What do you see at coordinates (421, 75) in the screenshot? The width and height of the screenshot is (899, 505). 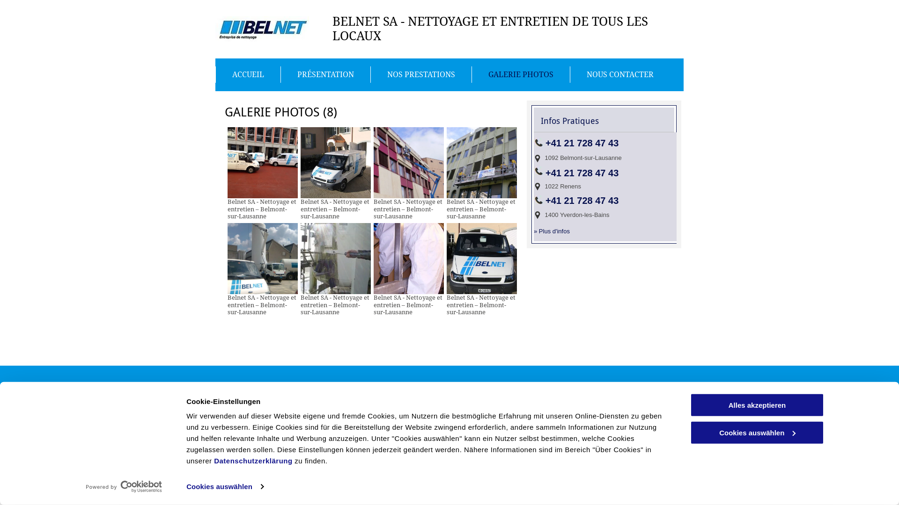 I see `NOS PRESTATIONS` at bounding box center [421, 75].